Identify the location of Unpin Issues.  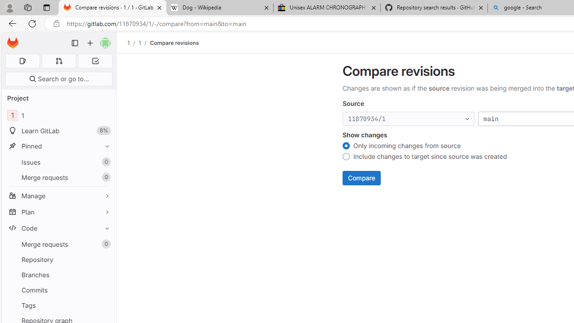
(105, 162).